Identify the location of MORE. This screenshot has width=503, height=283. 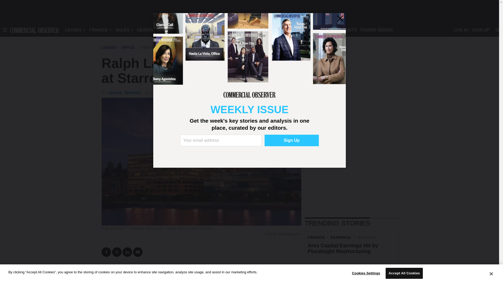
(239, 30).